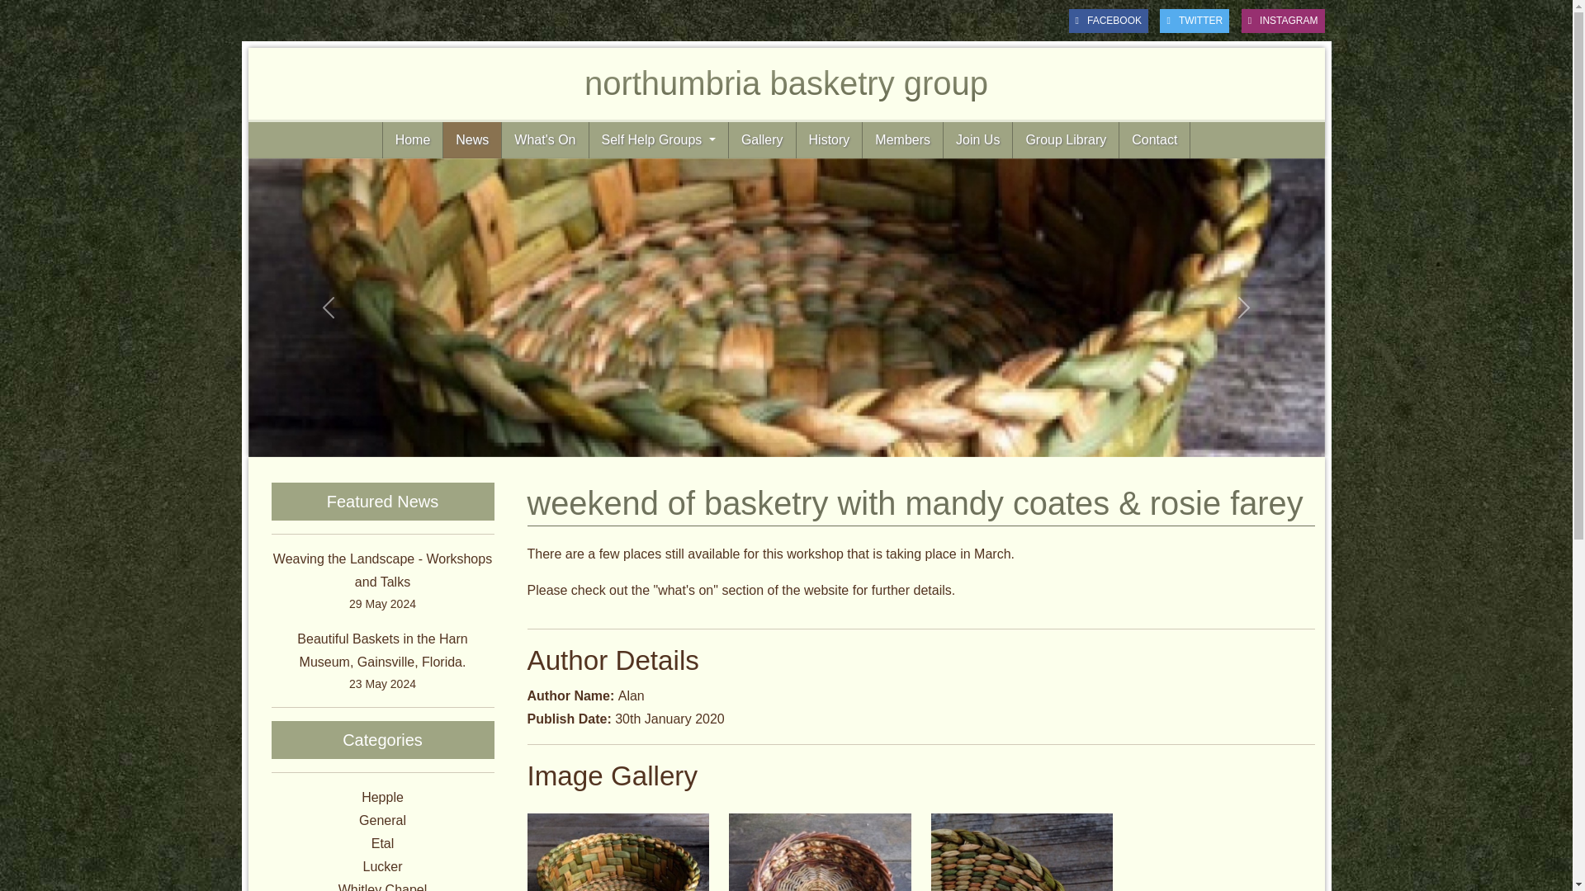 This screenshot has width=1585, height=891. What do you see at coordinates (829, 140) in the screenshot?
I see `Home` at bounding box center [829, 140].